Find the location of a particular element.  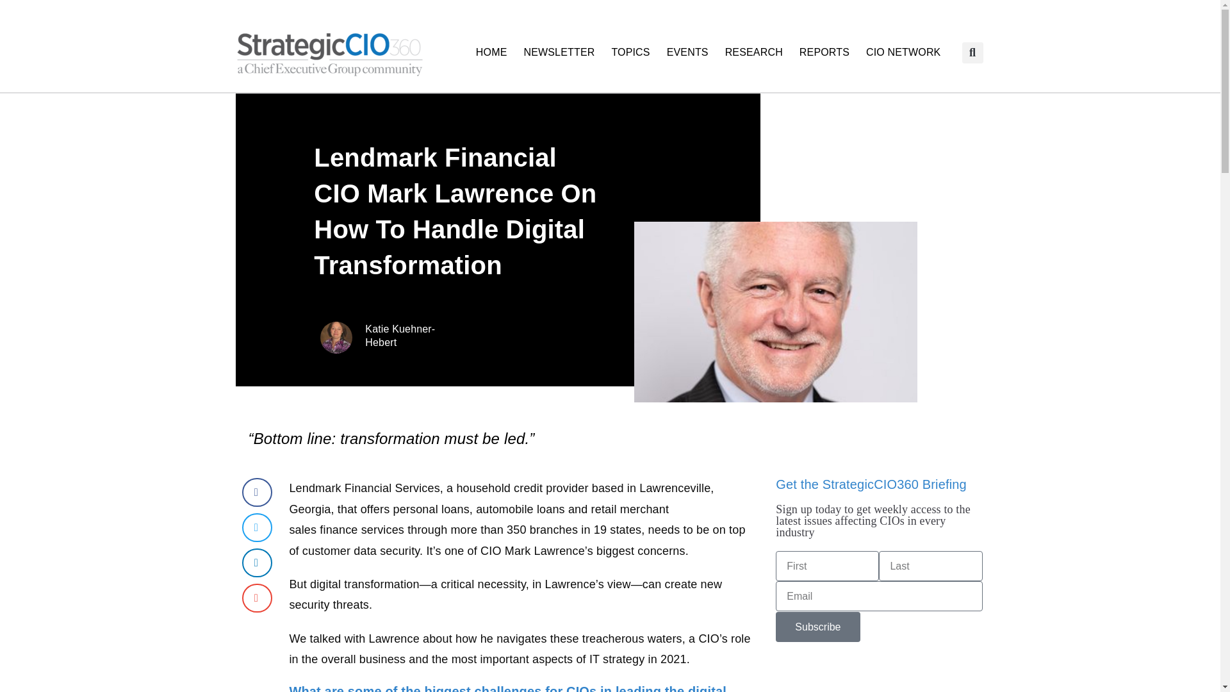

TOPICS is located at coordinates (630, 53).